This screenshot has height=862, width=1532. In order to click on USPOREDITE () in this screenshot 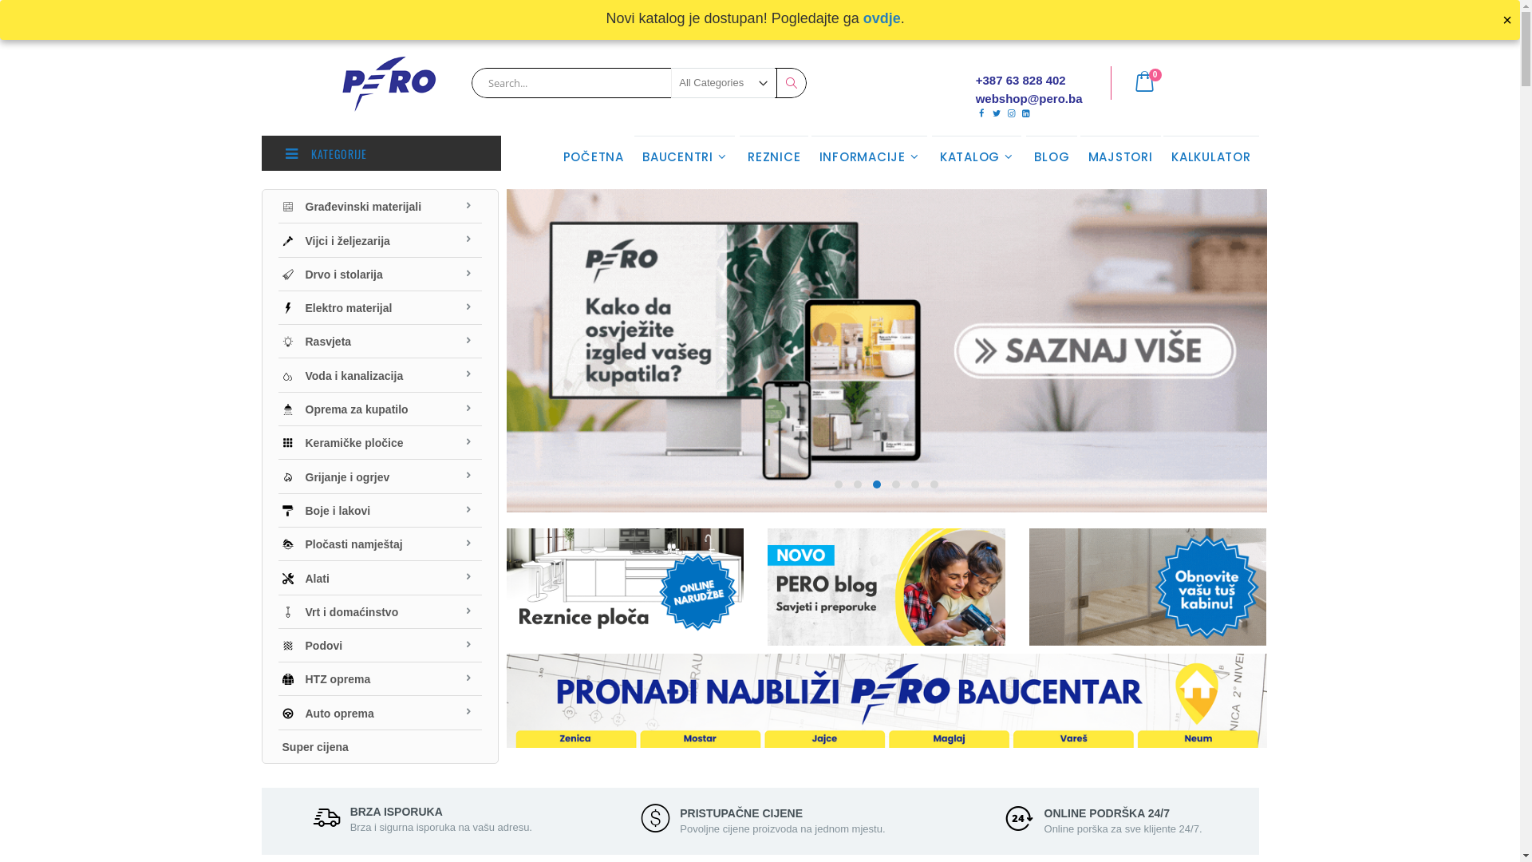, I will do `click(361, 14)`.